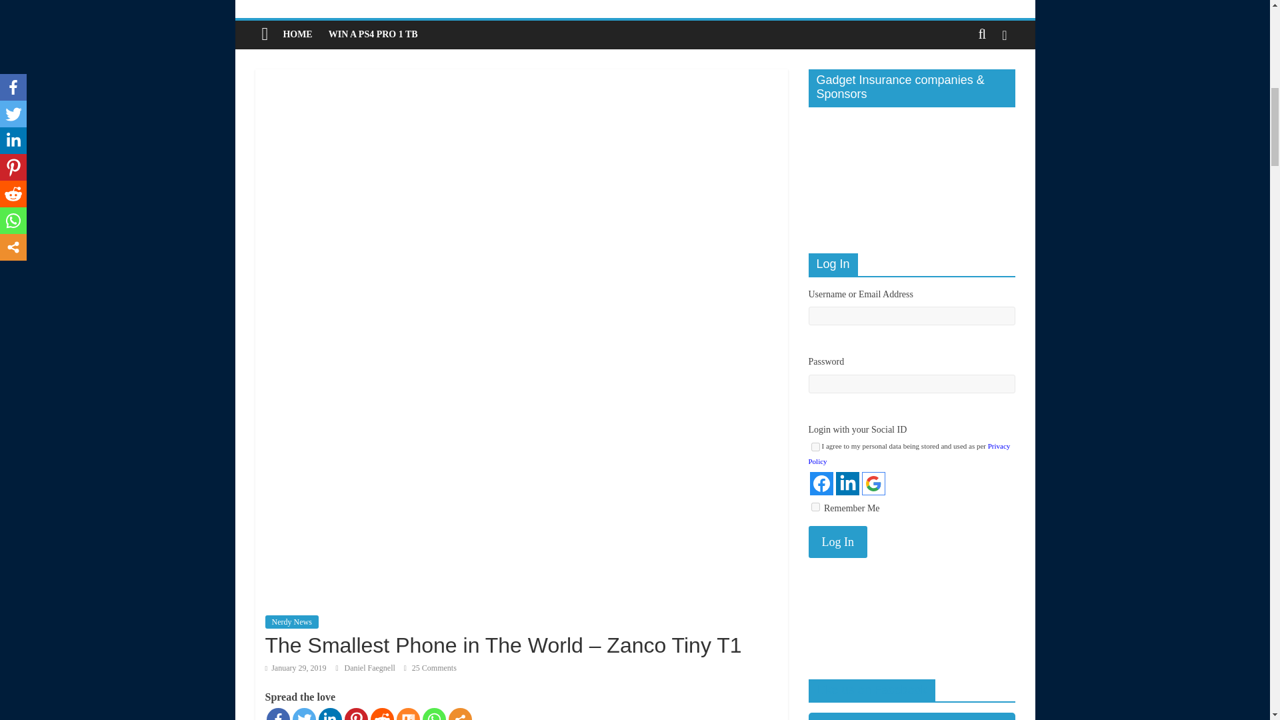 The height and width of the screenshot is (720, 1280). I want to click on HOME, so click(297, 35).